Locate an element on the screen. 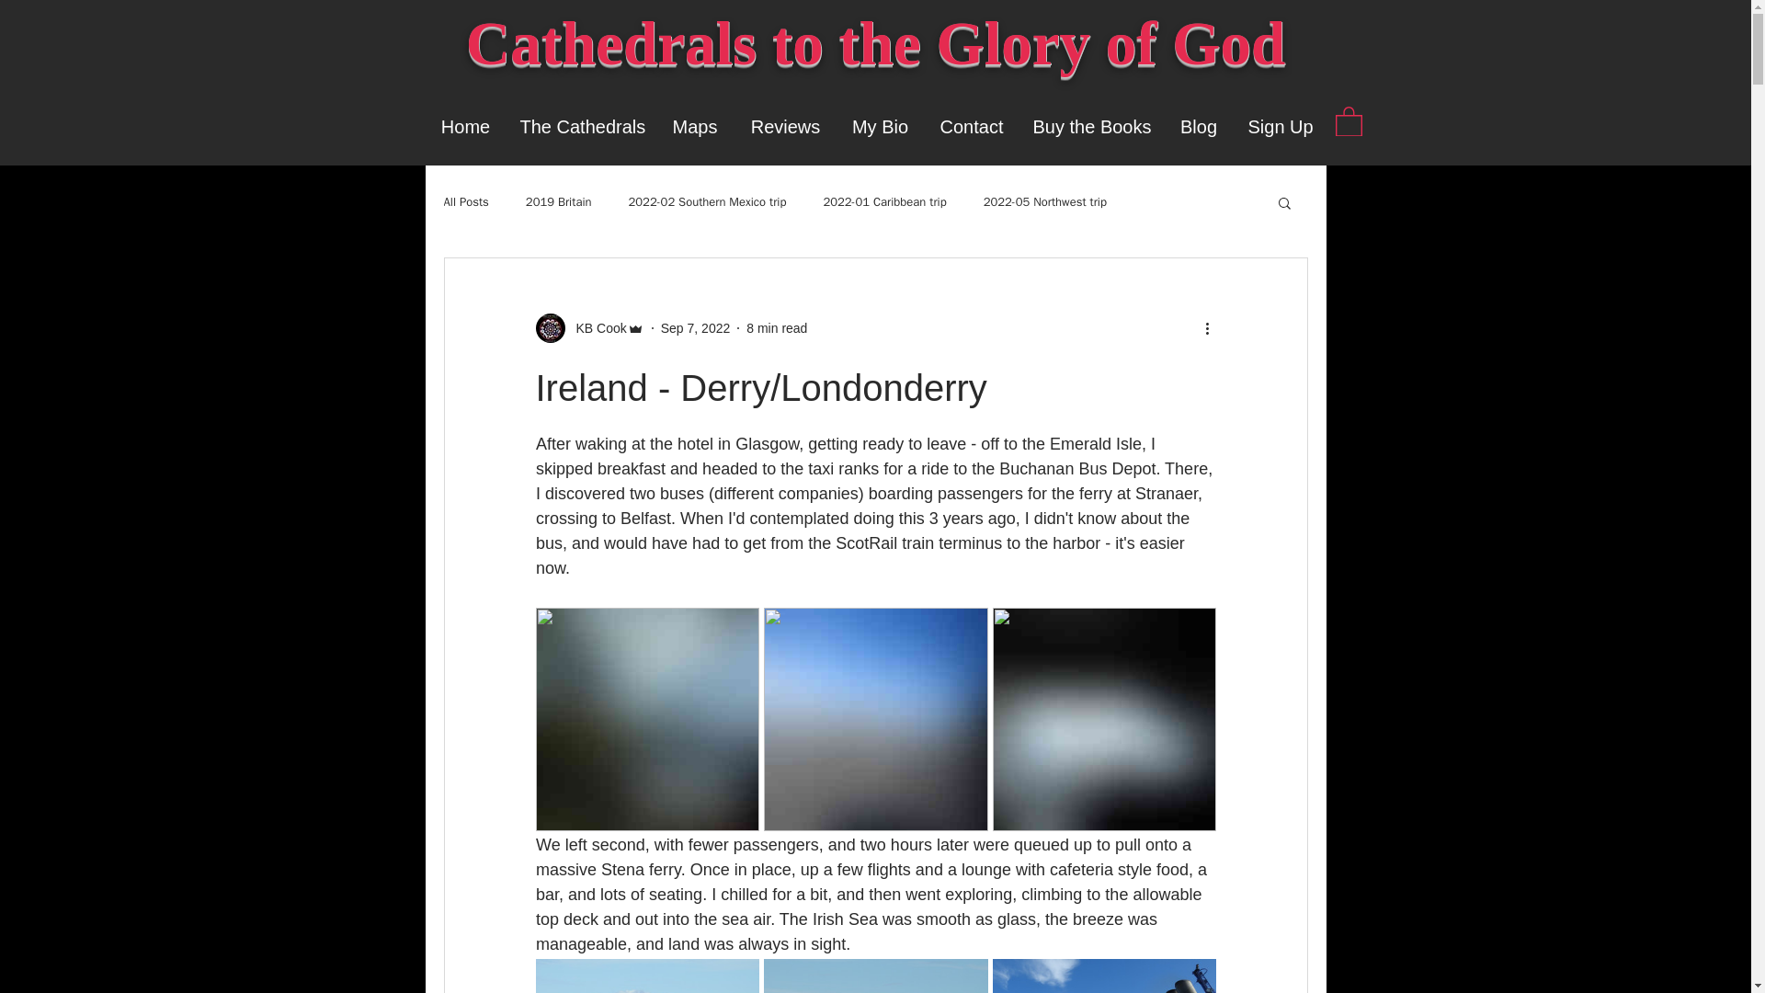  Blog is located at coordinates (1199, 127).